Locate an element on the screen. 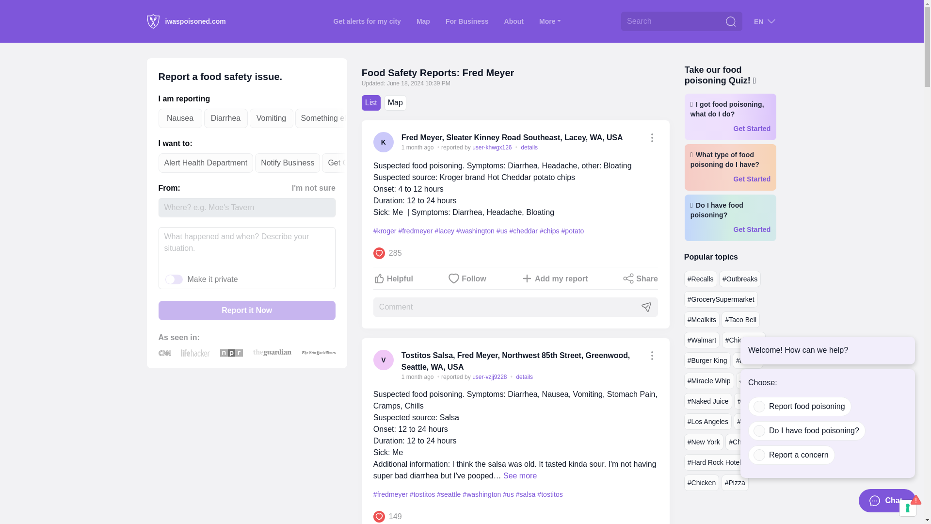 This screenshot has width=931, height=524. Report it Now is located at coordinates (246, 310).